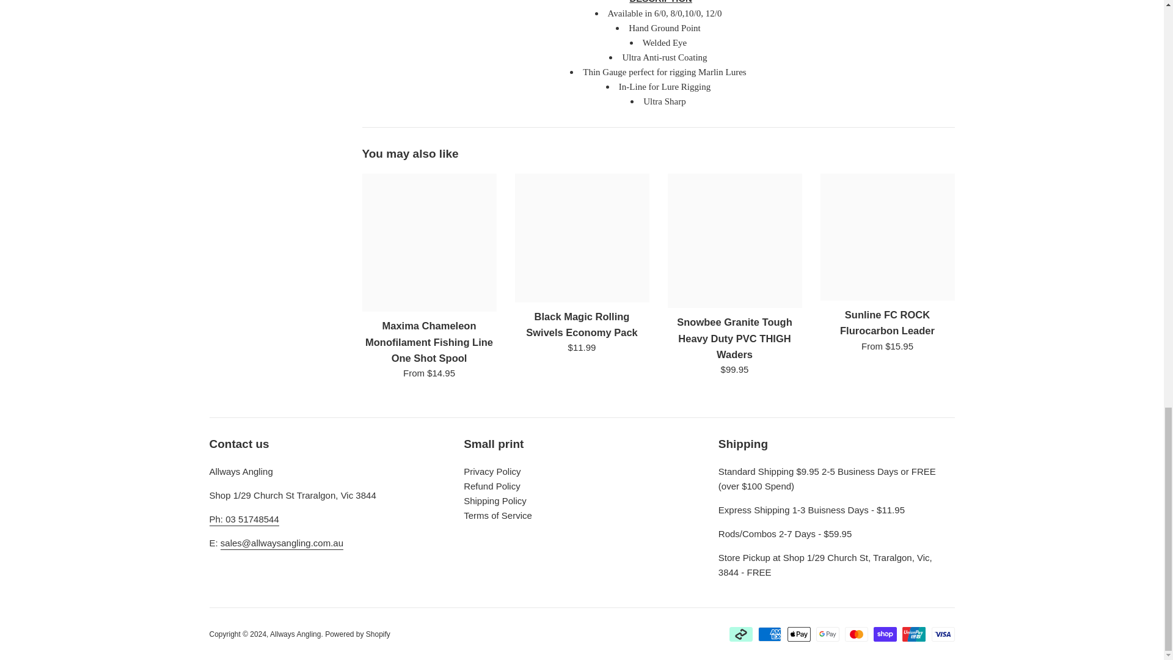 The width and height of the screenshot is (1173, 660). What do you see at coordinates (887, 237) in the screenshot?
I see `Sunline FC ROCK Flurocarbon Leader` at bounding box center [887, 237].